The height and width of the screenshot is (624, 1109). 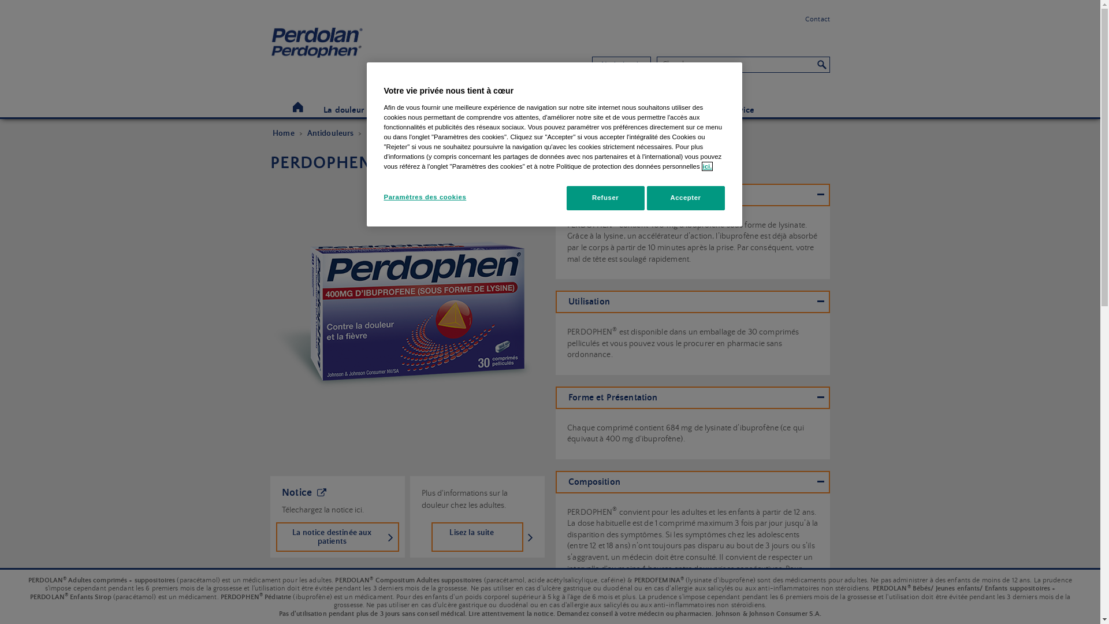 I want to click on Notice
Open link in new window, so click(x=304, y=493).